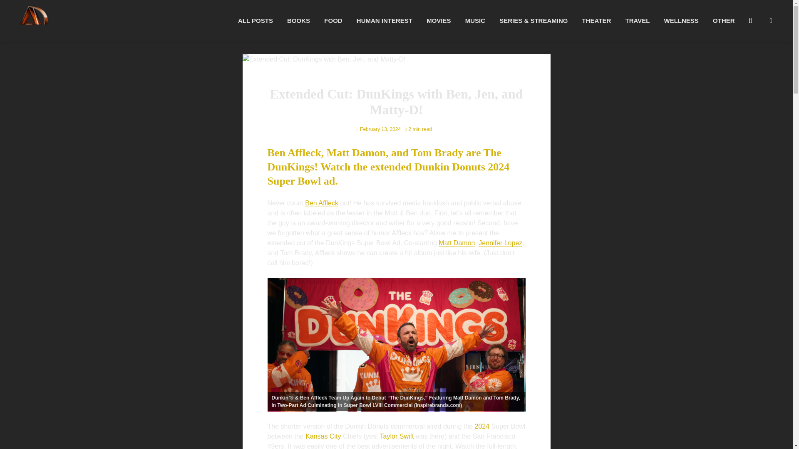 The image size is (799, 449). I want to click on TRAVEL, so click(637, 21).